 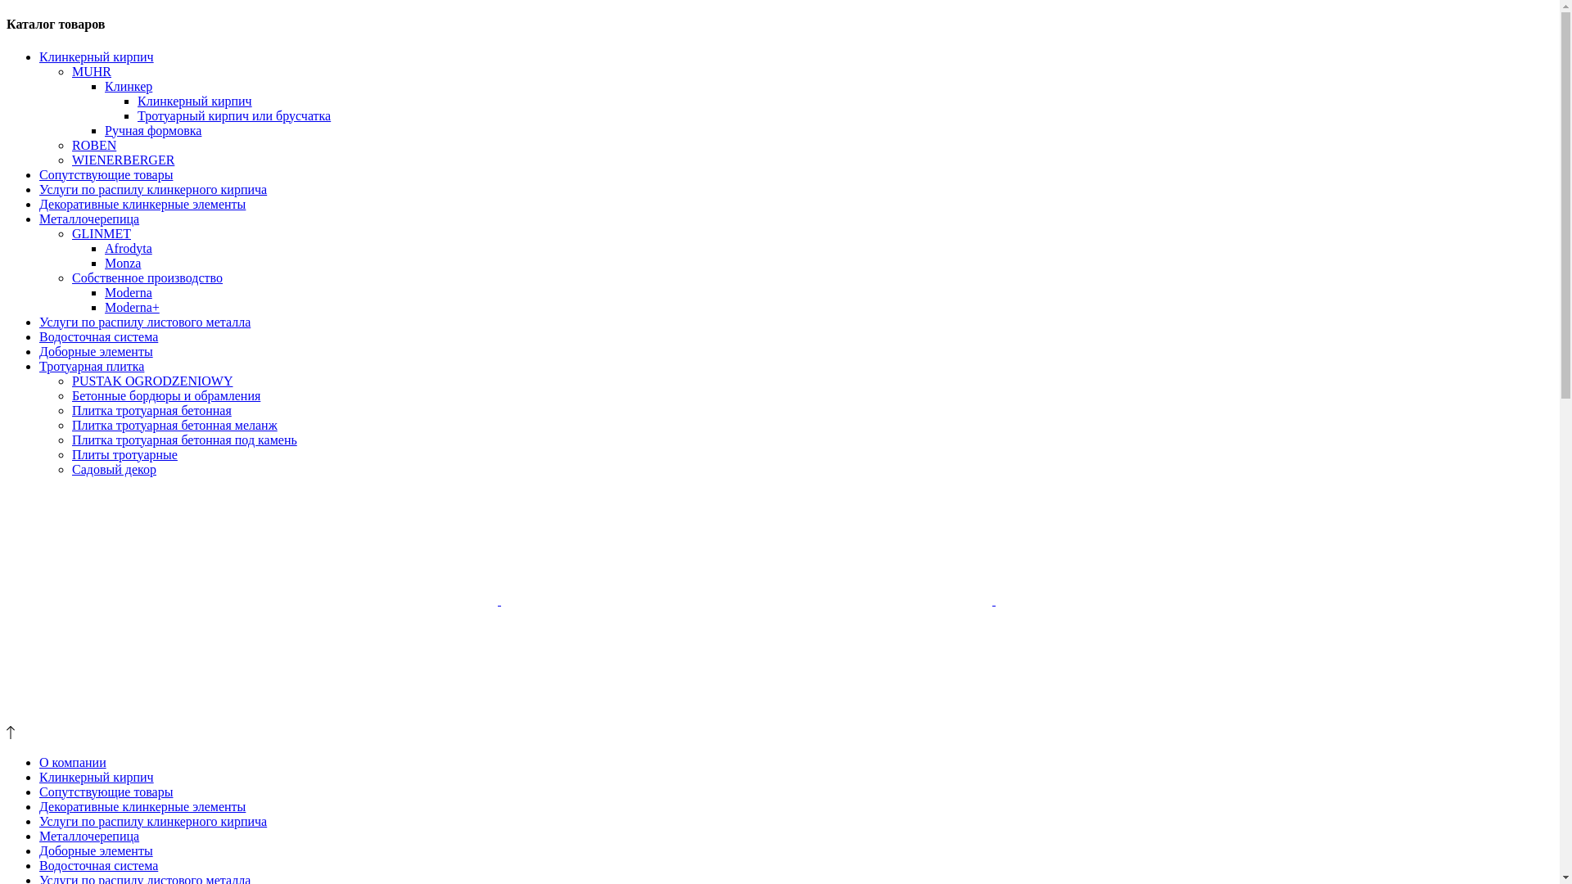 What do you see at coordinates (129, 248) in the screenshot?
I see `Afrodyta` at bounding box center [129, 248].